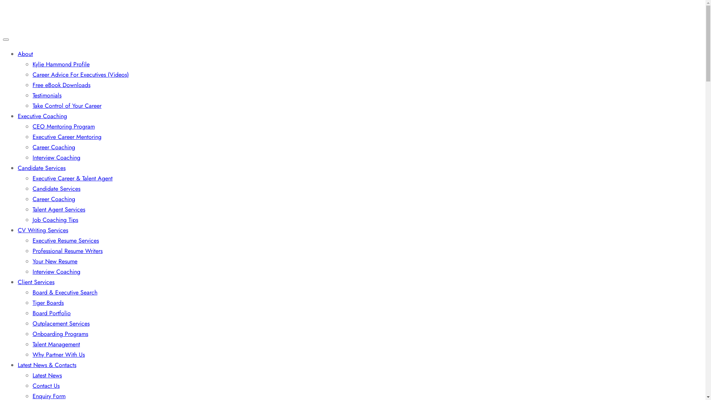 The height and width of the screenshot is (400, 711). What do you see at coordinates (46, 386) in the screenshot?
I see `Contact Us` at bounding box center [46, 386].